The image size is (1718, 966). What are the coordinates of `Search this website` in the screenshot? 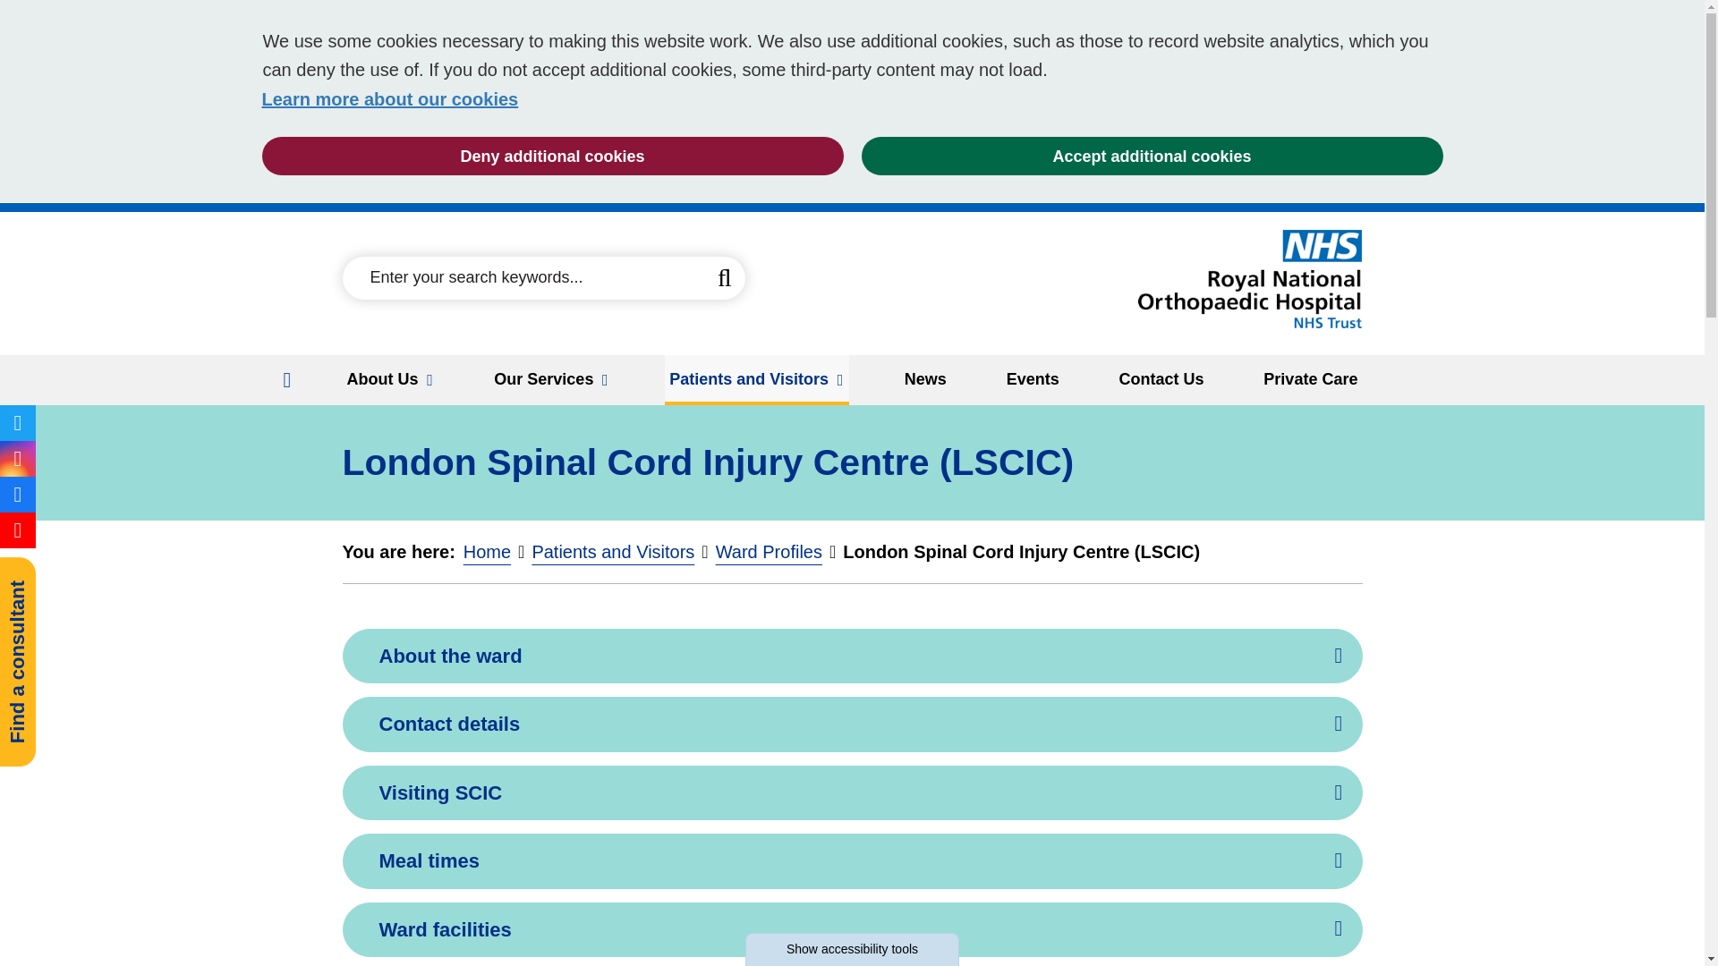 It's located at (725, 277).